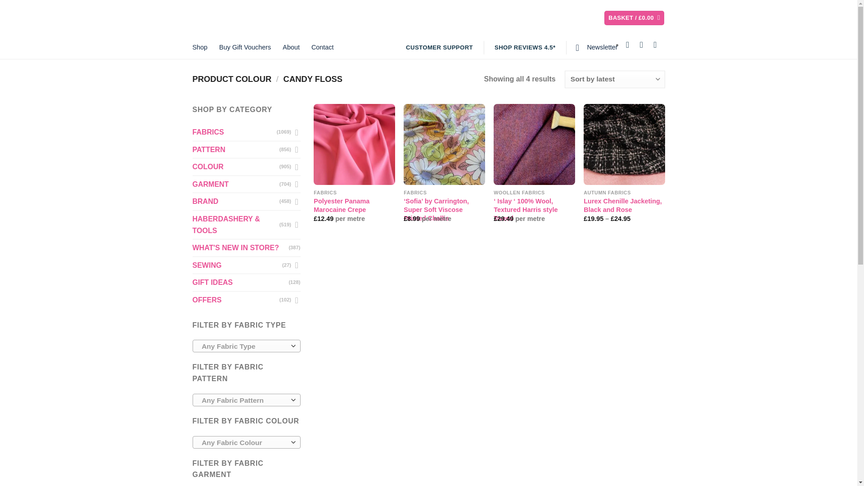  Describe the element at coordinates (571, 18) in the screenshot. I see `Login` at that location.